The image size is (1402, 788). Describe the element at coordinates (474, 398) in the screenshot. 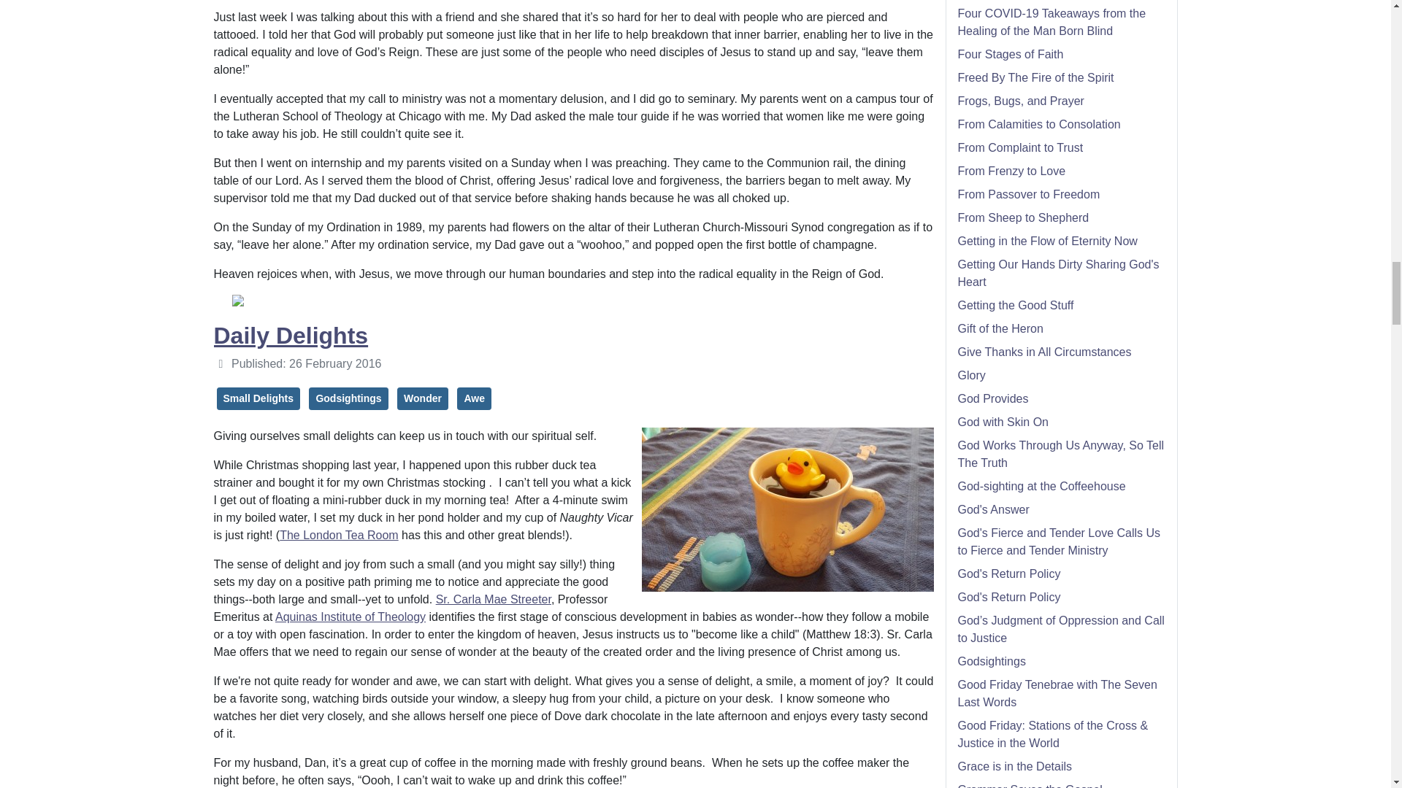

I see `Awe` at that location.